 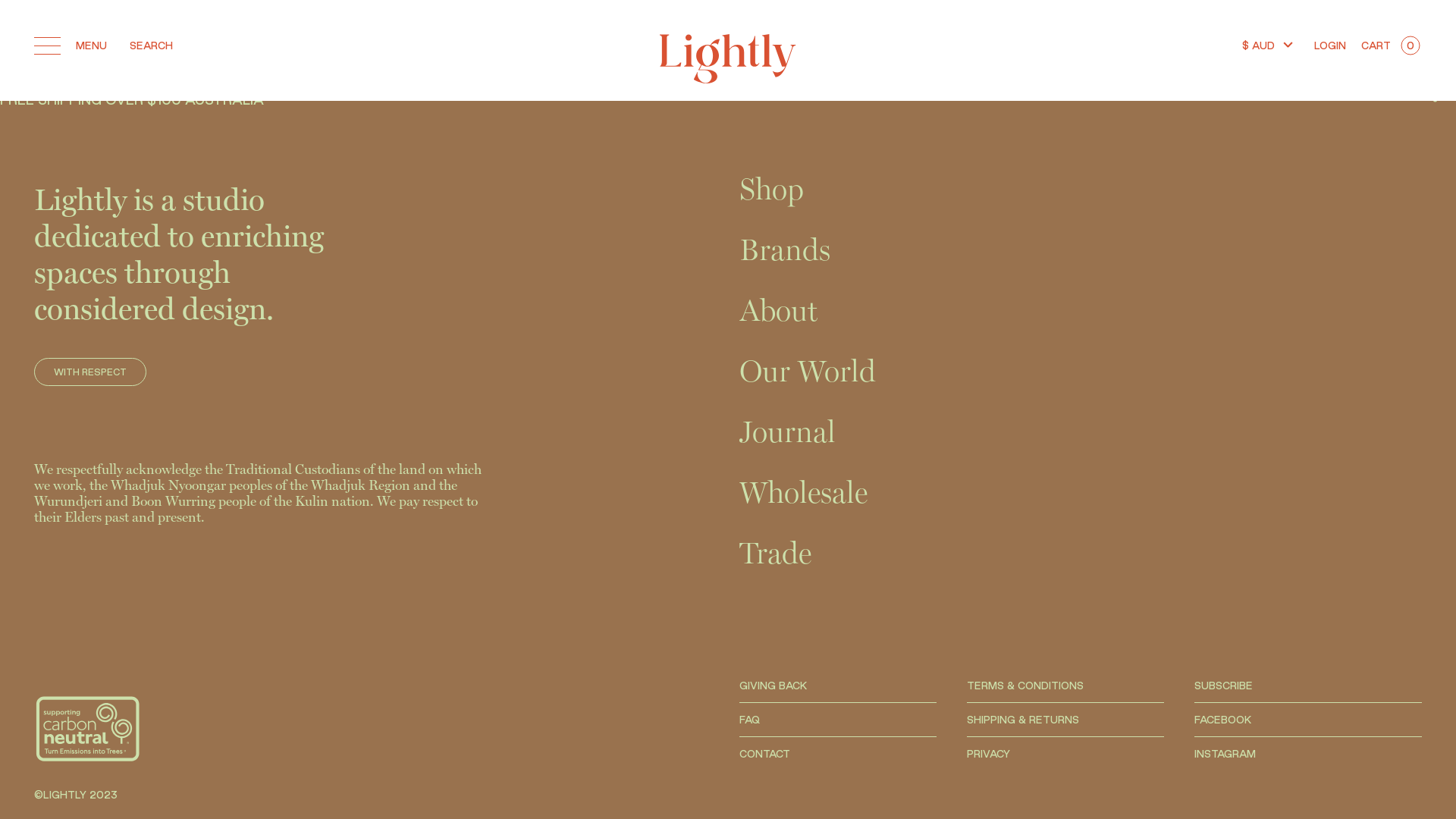 What do you see at coordinates (773, 686) in the screenshot?
I see `GIVING BACK` at bounding box center [773, 686].